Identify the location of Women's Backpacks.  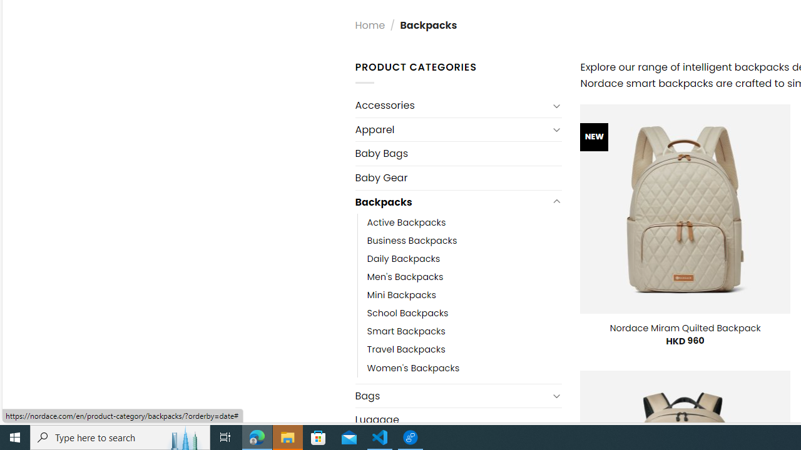
(464, 367).